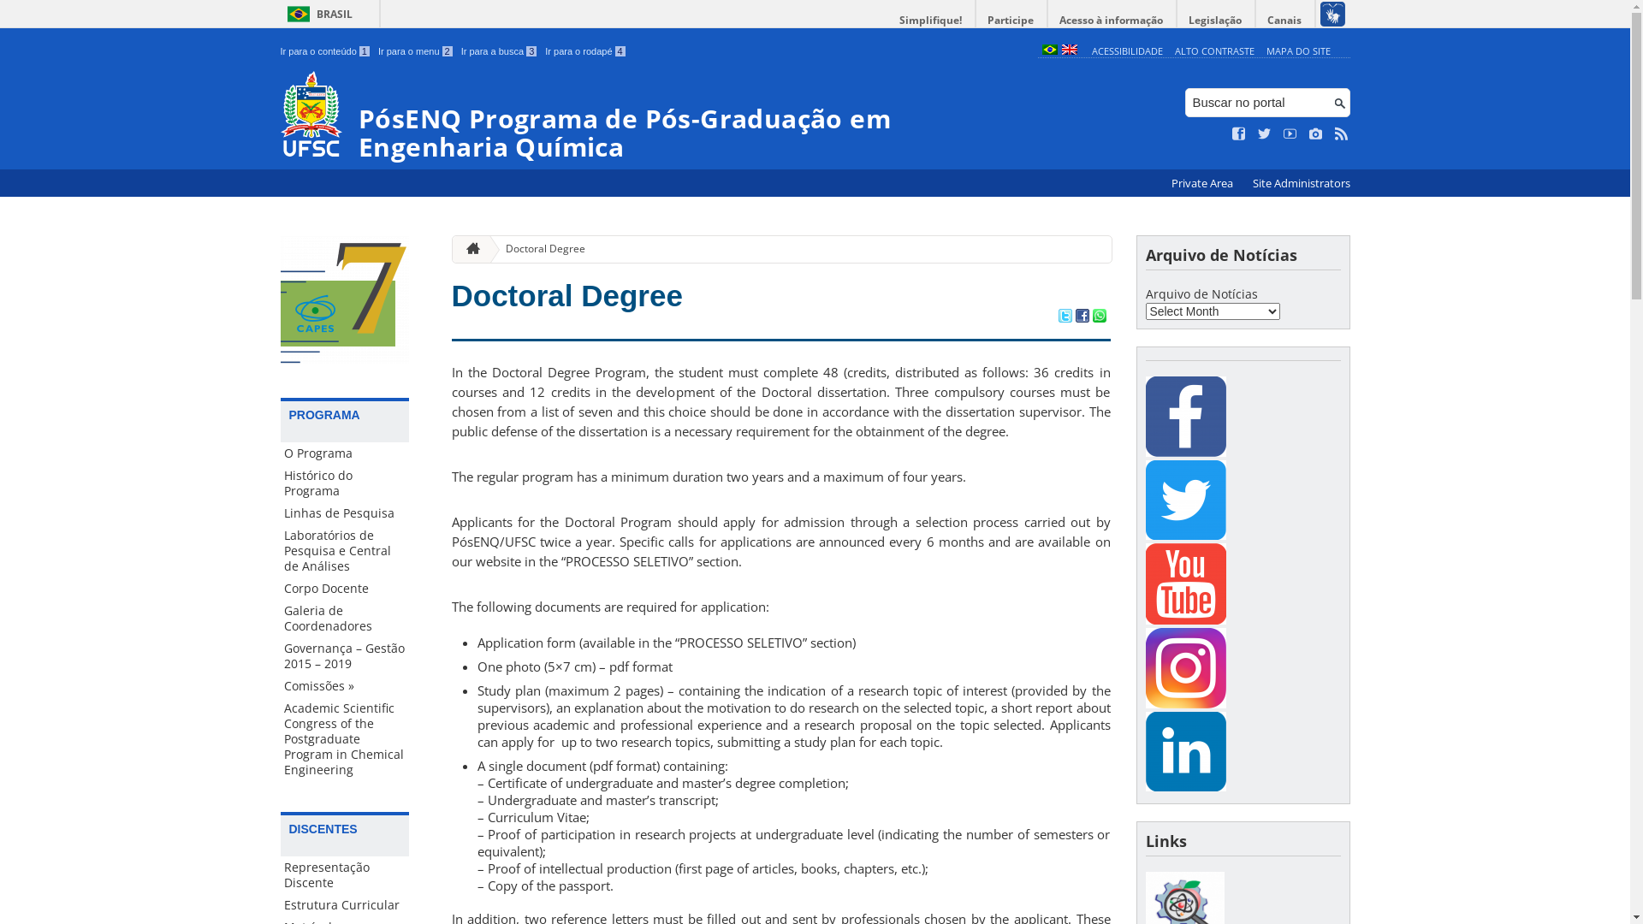 This screenshot has width=1643, height=924. Describe the element at coordinates (345, 513) in the screenshot. I see `Linhas de Pesquisa` at that location.